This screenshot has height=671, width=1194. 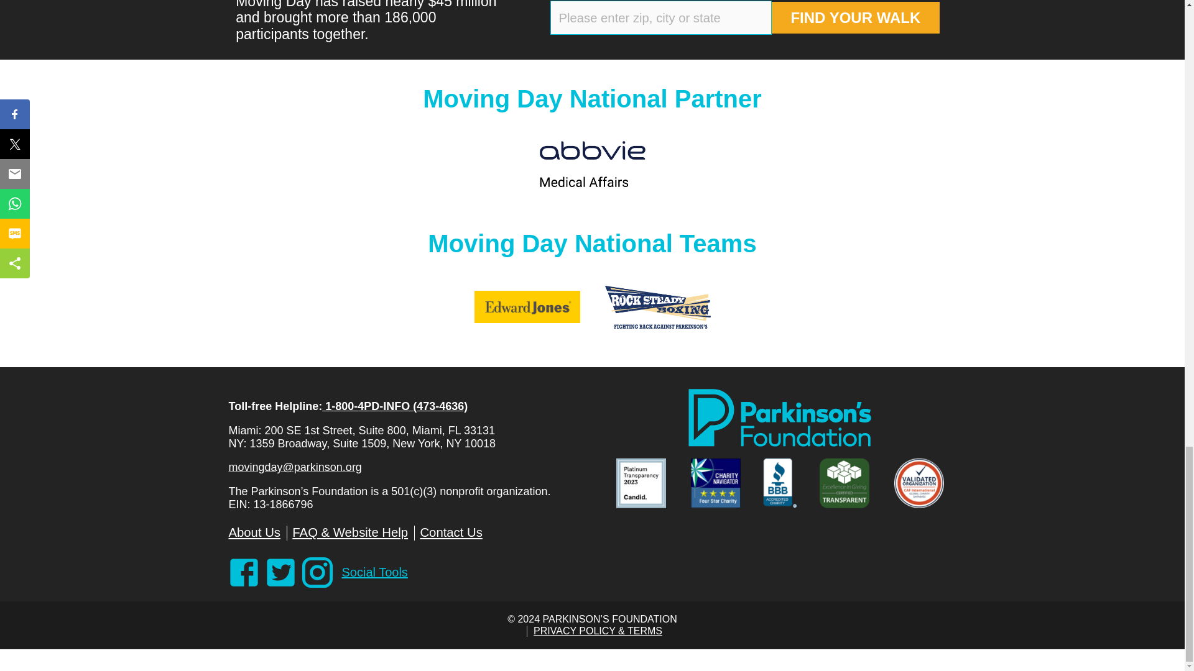 What do you see at coordinates (526, 309) in the screenshot?
I see `Edward-Jones-logo` at bounding box center [526, 309].